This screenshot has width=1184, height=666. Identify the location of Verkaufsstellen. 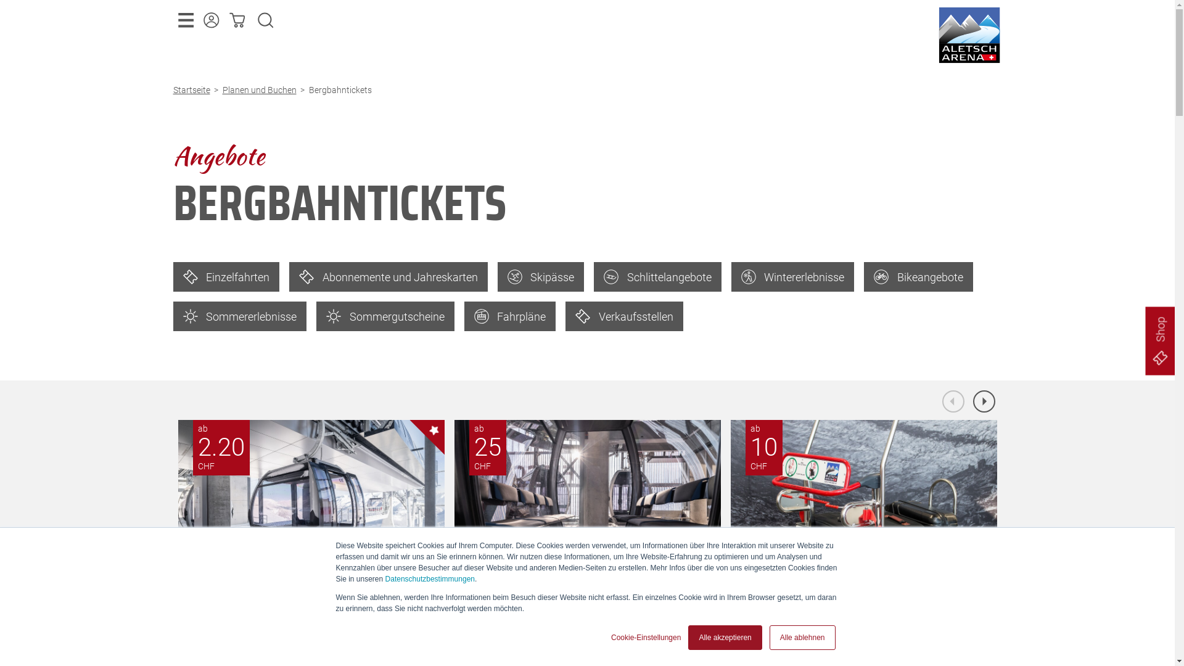
(624, 316).